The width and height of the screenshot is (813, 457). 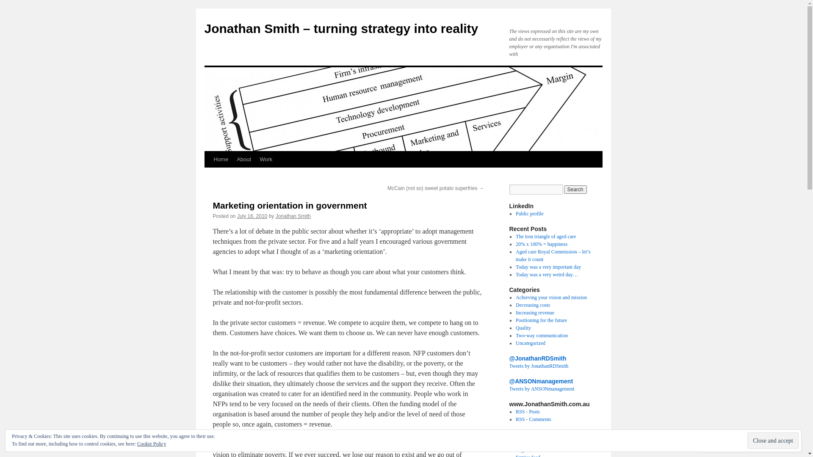 What do you see at coordinates (290, 206) in the screenshot?
I see `Marketing orientation in government` at bounding box center [290, 206].